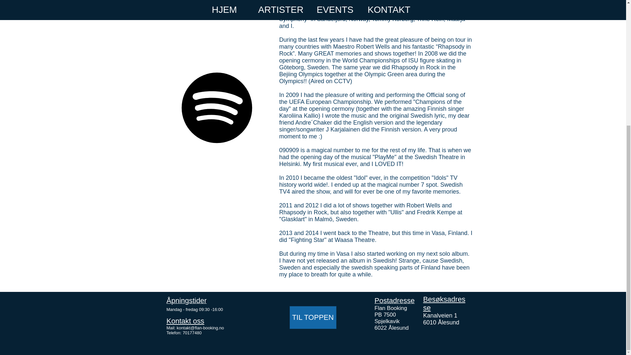 The width and height of the screenshot is (631, 355). What do you see at coordinates (216, 121) in the screenshot?
I see `Spotify Player` at bounding box center [216, 121].